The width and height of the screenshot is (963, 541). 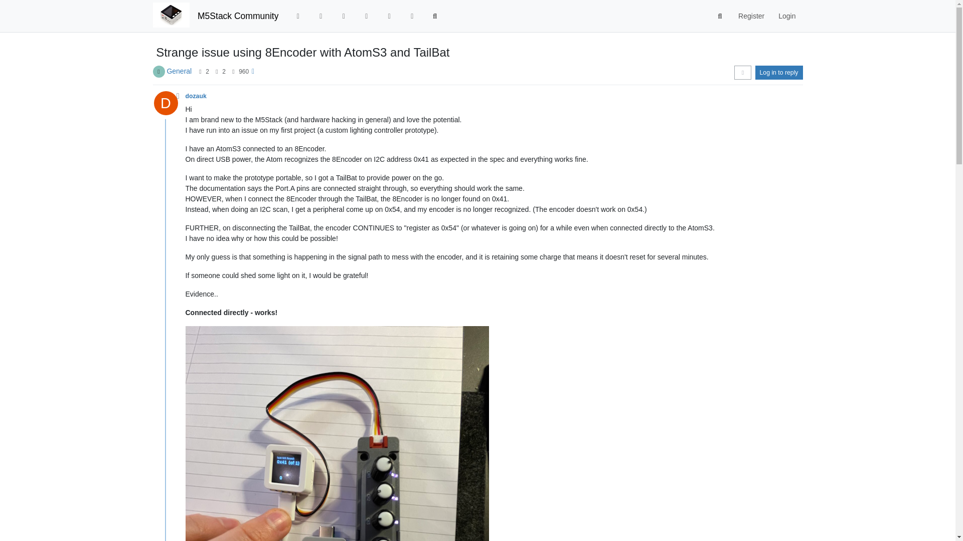 What do you see at coordinates (389, 16) in the screenshot?
I see `Users` at bounding box center [389, 16].